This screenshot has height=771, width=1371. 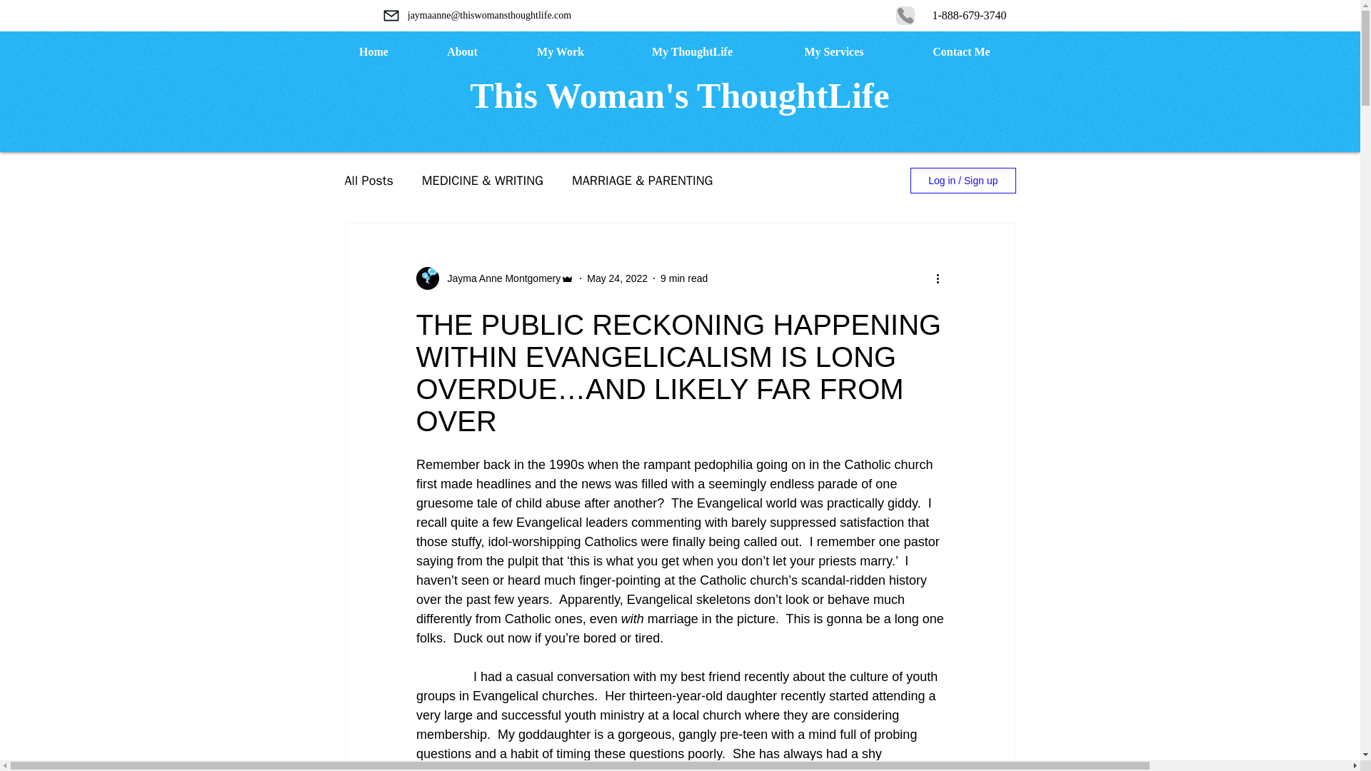 What do you see at coordinates (968, 15) in the screenshot?
I see `1-888-679-3740` at bounding box center [968, 15].